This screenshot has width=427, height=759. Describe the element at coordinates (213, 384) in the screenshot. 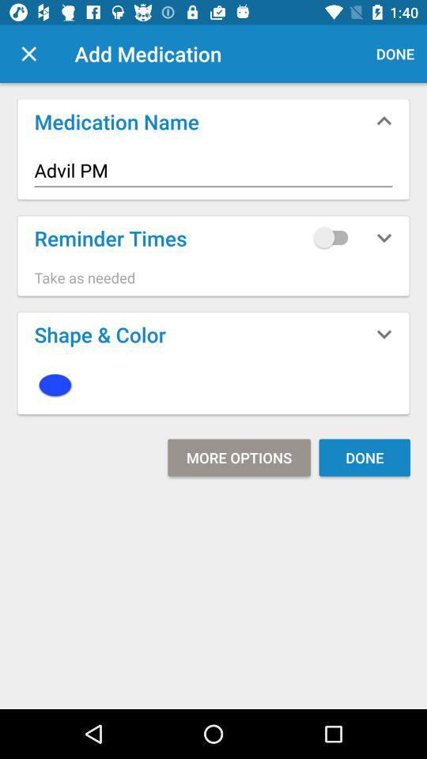

I see `turn off the   item` at that location.